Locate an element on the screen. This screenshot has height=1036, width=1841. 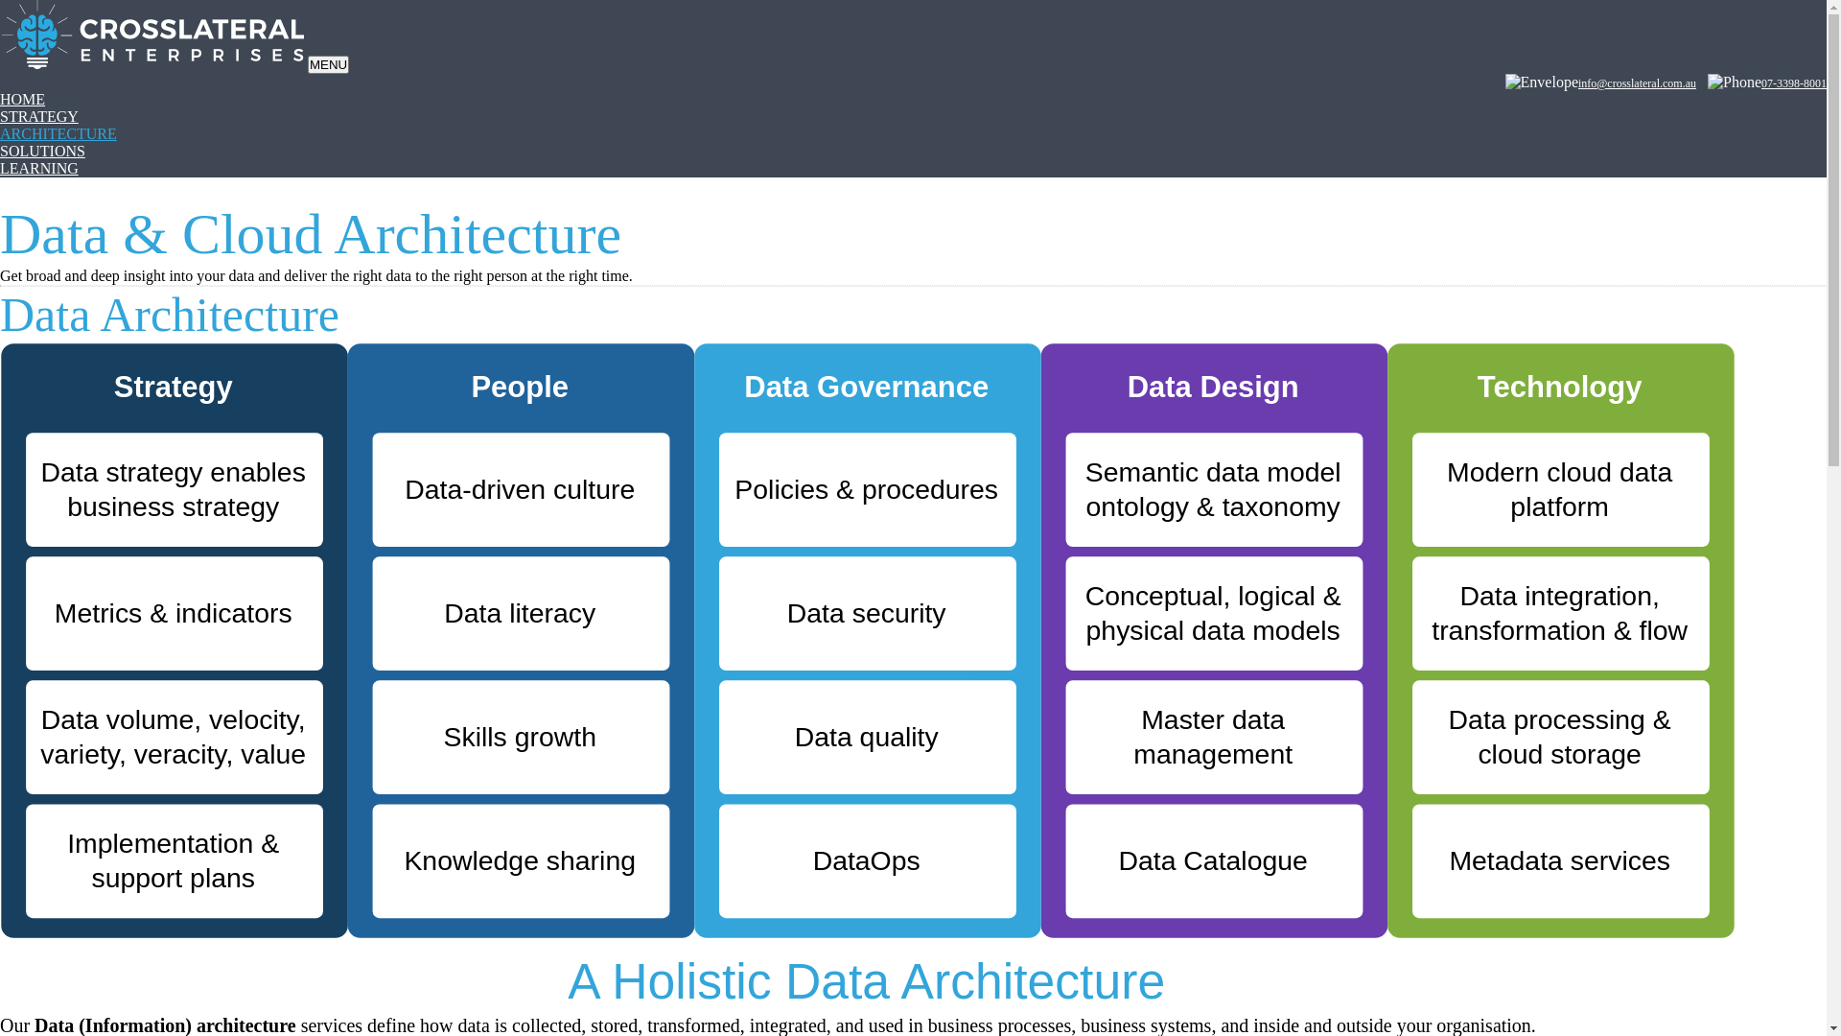
MENU is located at coordinates (328, 65).